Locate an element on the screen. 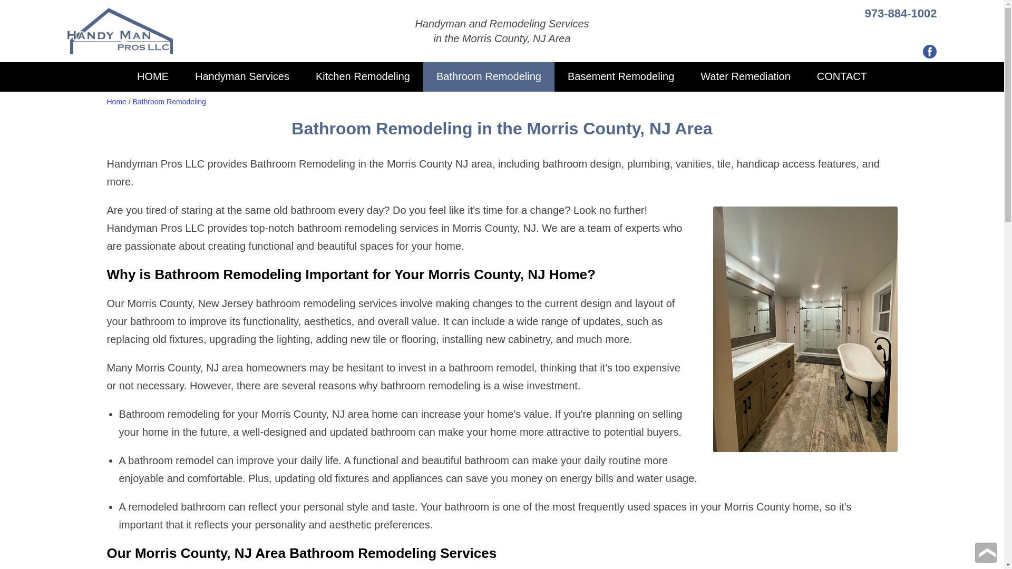 This screenshot has height=569, width=1012. Basement Remodeling is located at coordinates (621, 76).